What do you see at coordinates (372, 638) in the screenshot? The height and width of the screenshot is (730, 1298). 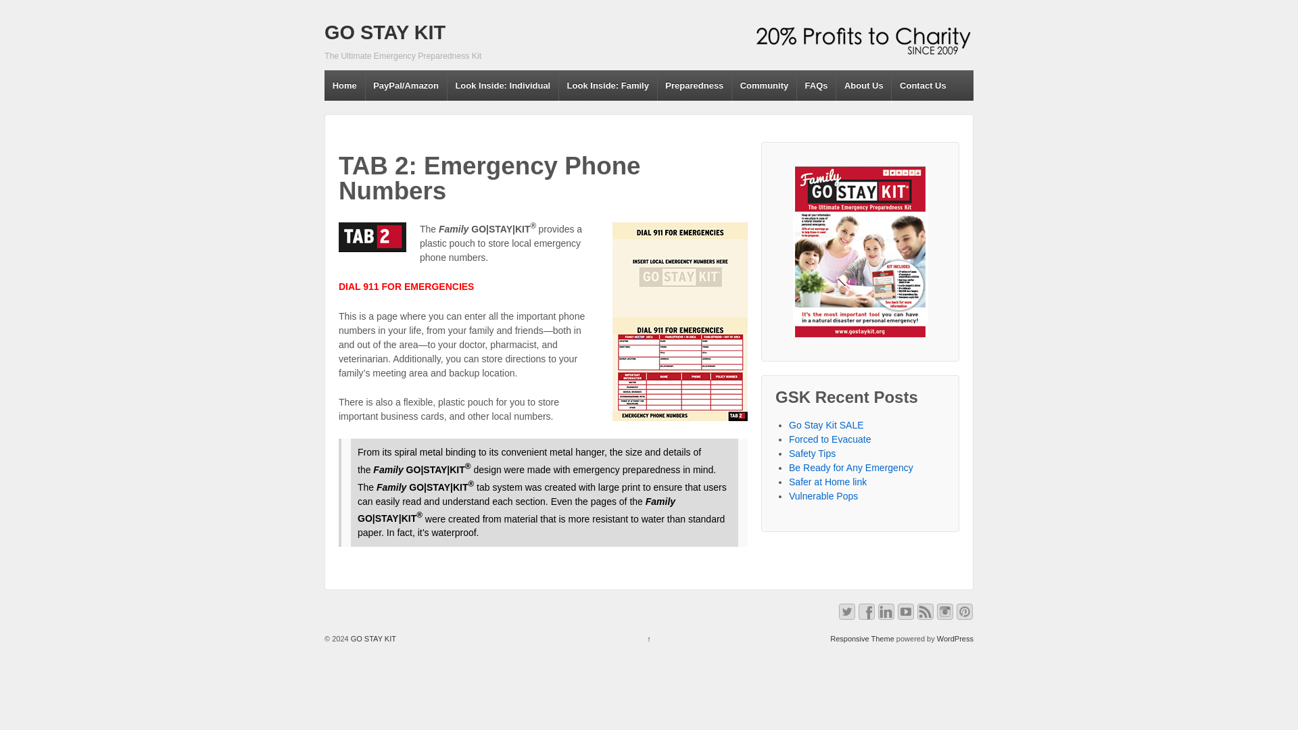 I see `GO STAY KIT` at bounding box center [372, 638].